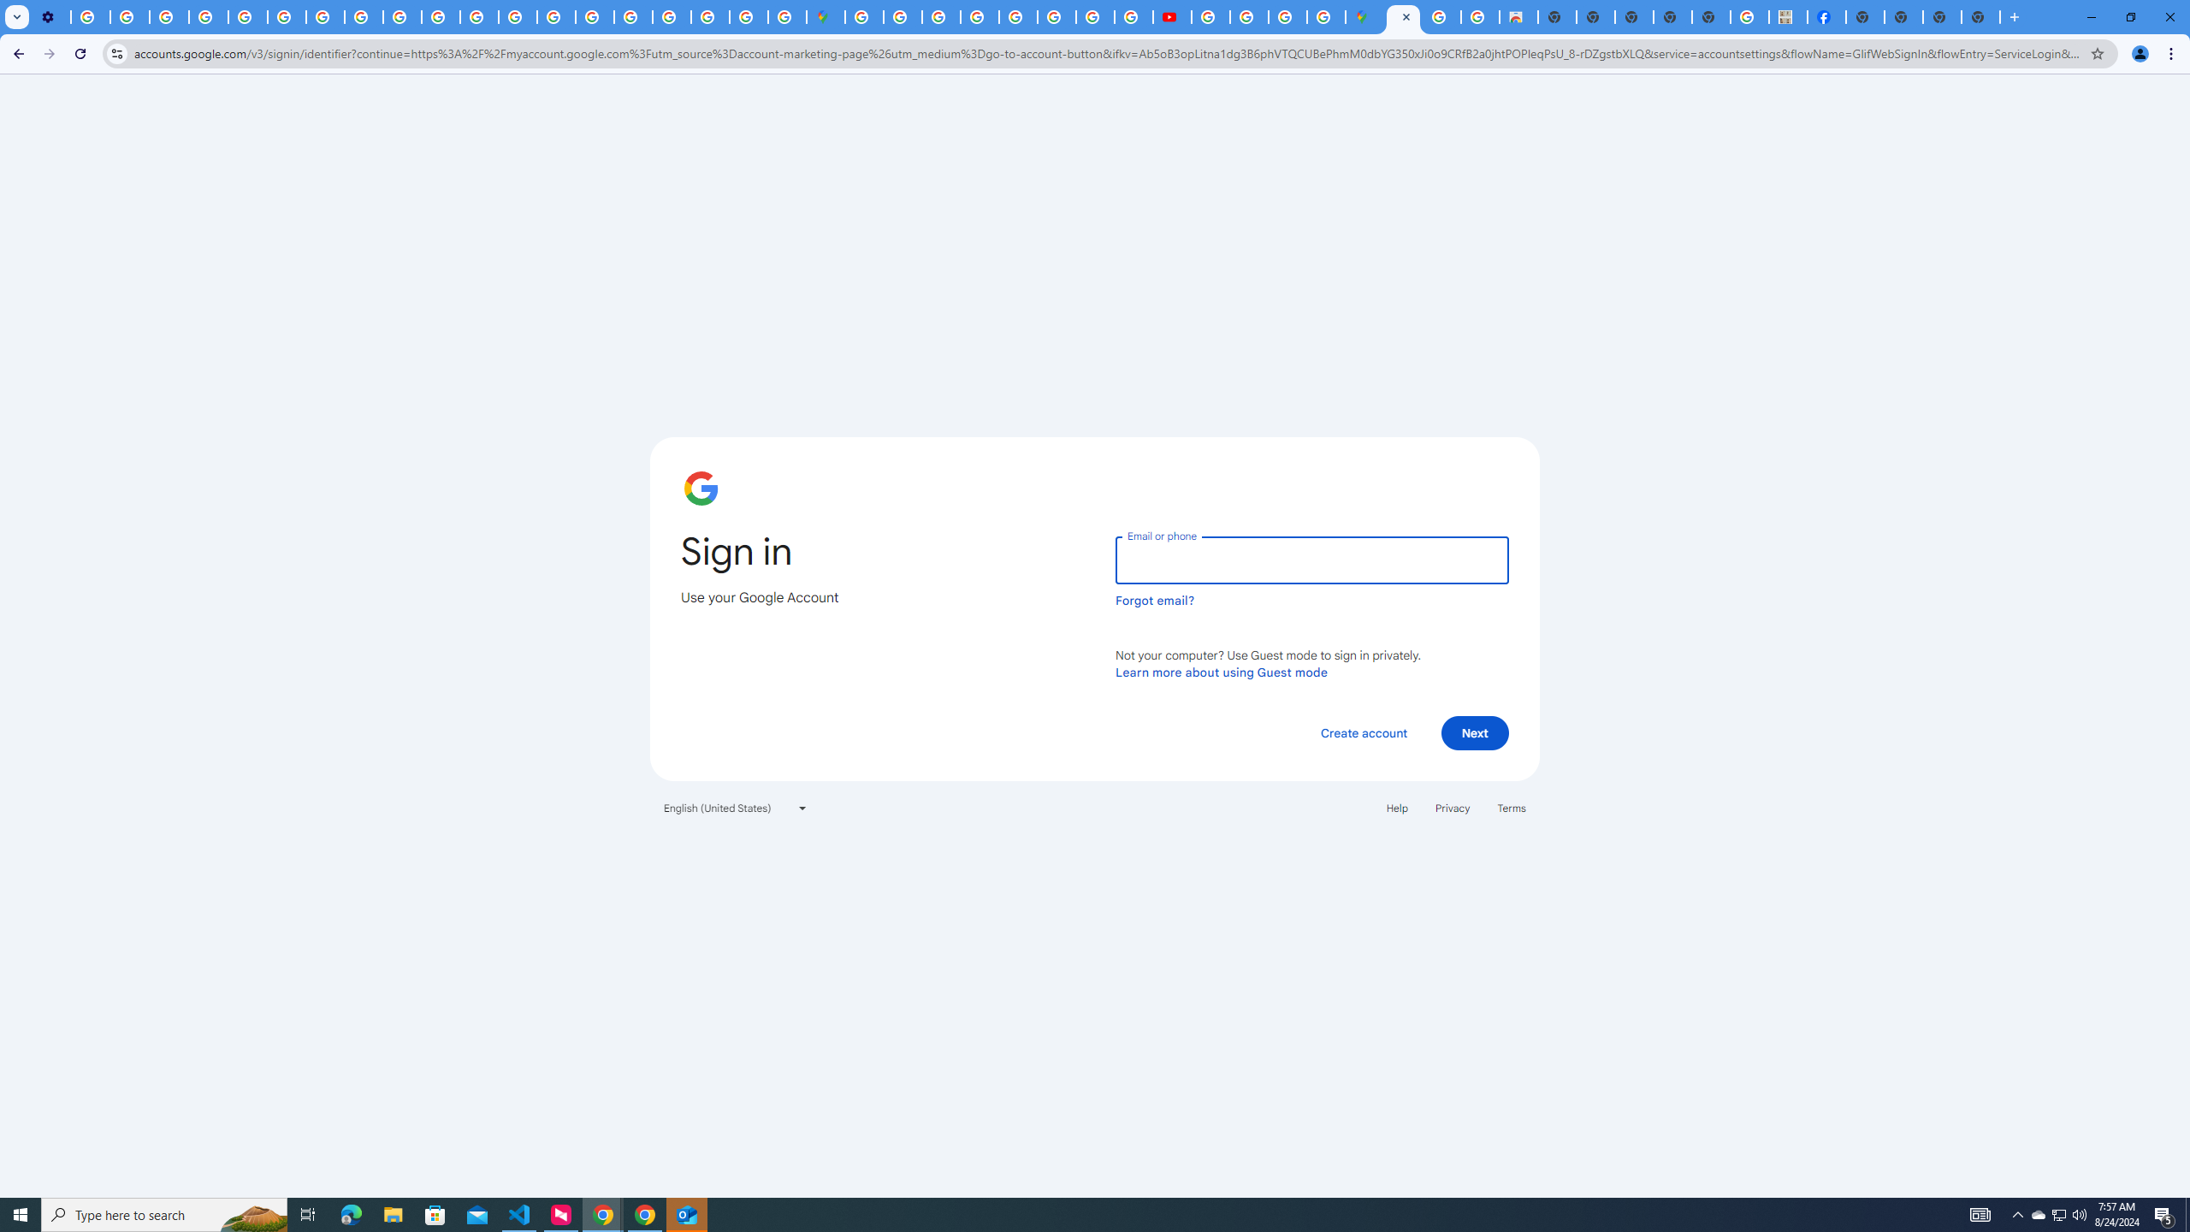  What do you see at coordinates (2014, 17) in the screenshot?
I see `New Tab` at bounding box center [2014, 17].